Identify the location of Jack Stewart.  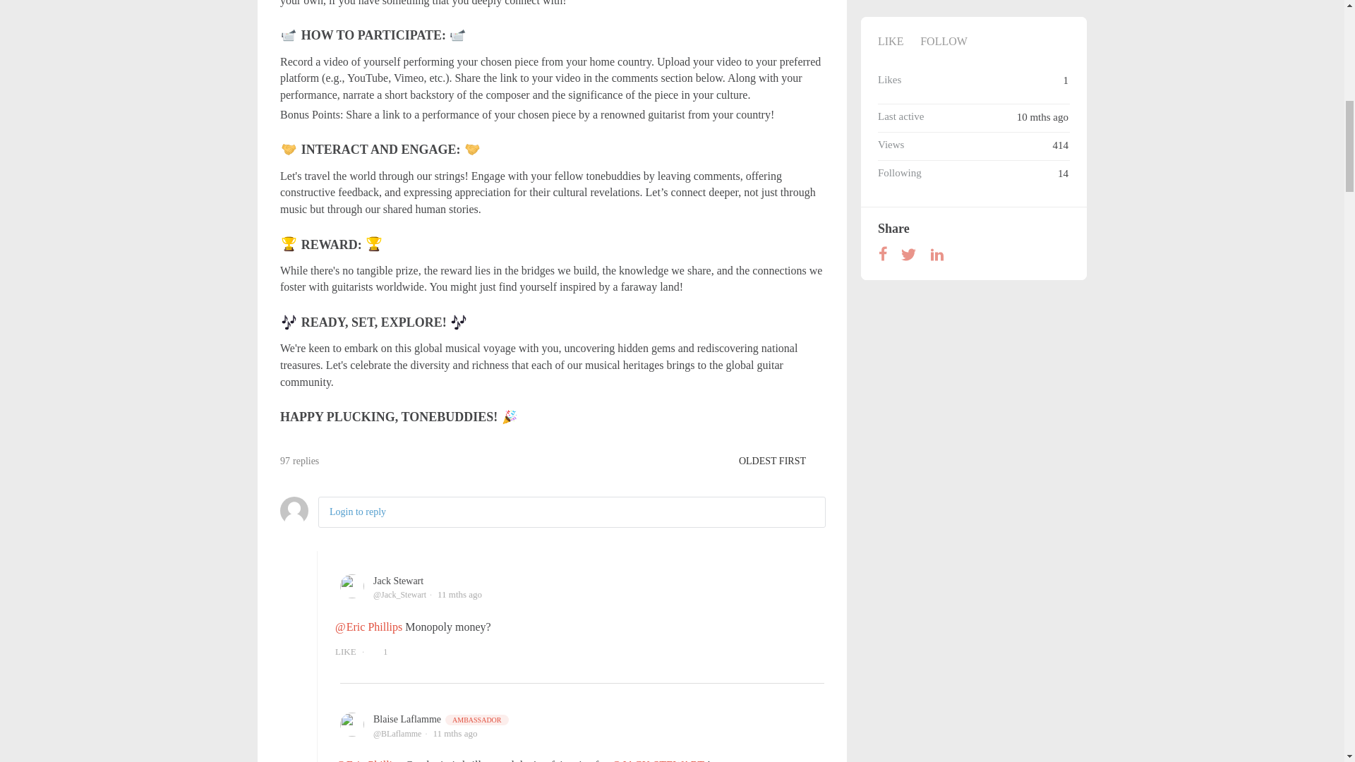
(398, 581).